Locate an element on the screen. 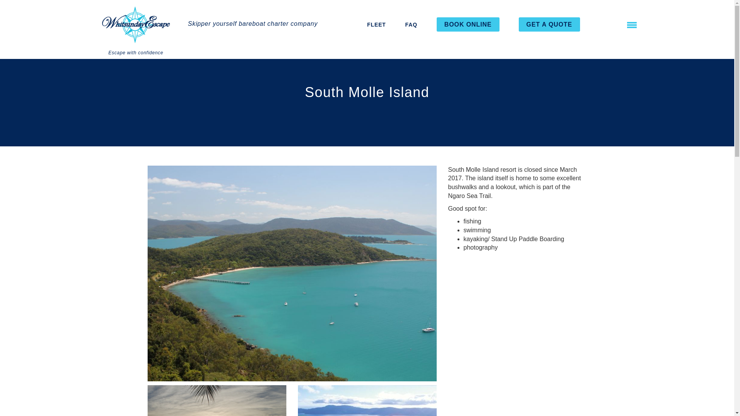  FAQ is located at coordinates (411, 25).